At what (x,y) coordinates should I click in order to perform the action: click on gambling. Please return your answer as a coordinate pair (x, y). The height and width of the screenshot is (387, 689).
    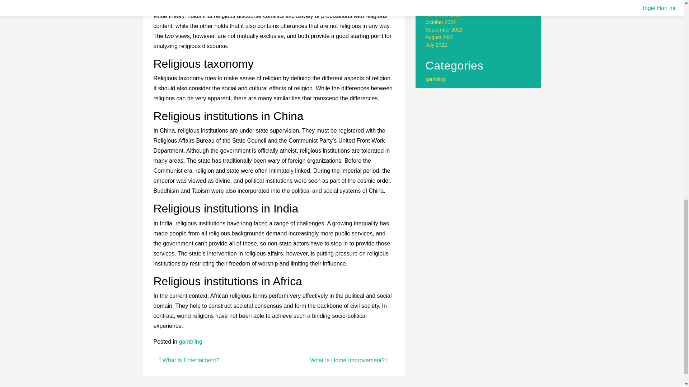
    Looking at the image, I should click on (191, 342).